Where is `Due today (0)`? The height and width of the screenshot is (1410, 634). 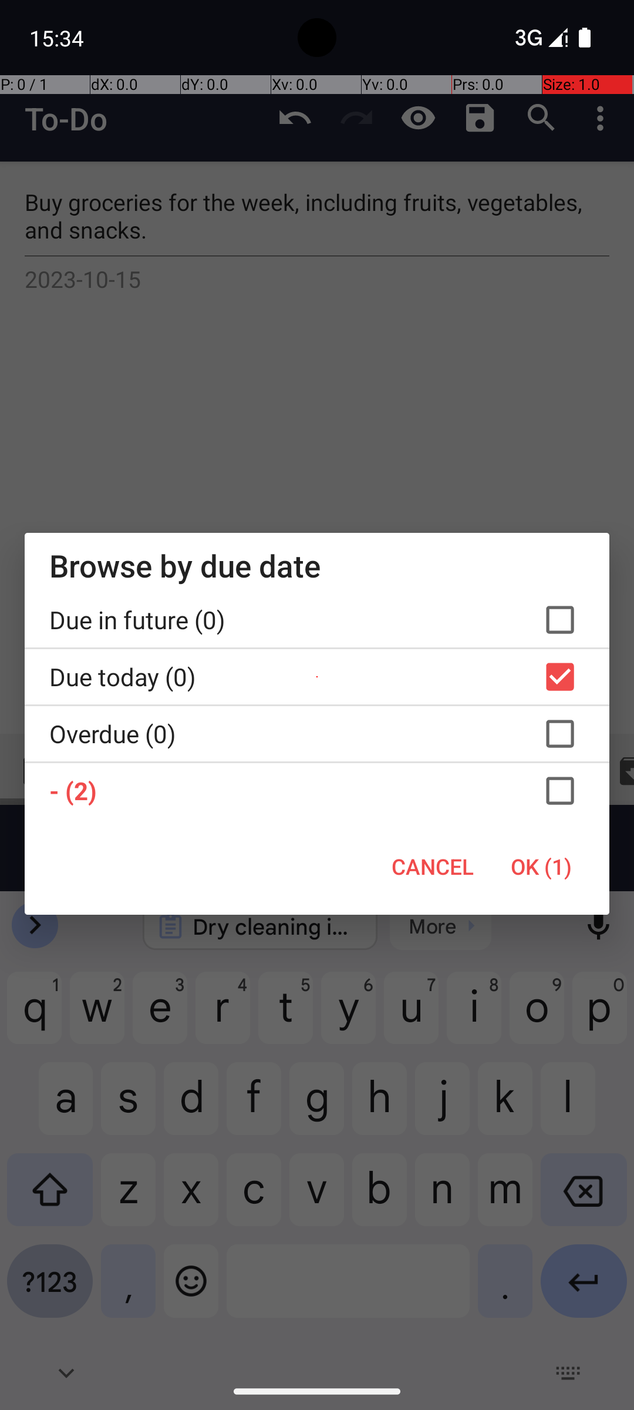
Due today (0) is located at coordinates (317, 677).